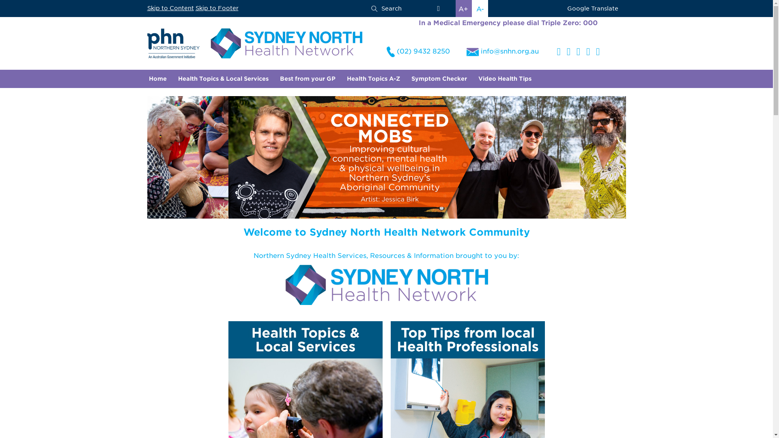  Describe the element at coordinates (480, 9) in the screenshot. I see `A-` at that location.